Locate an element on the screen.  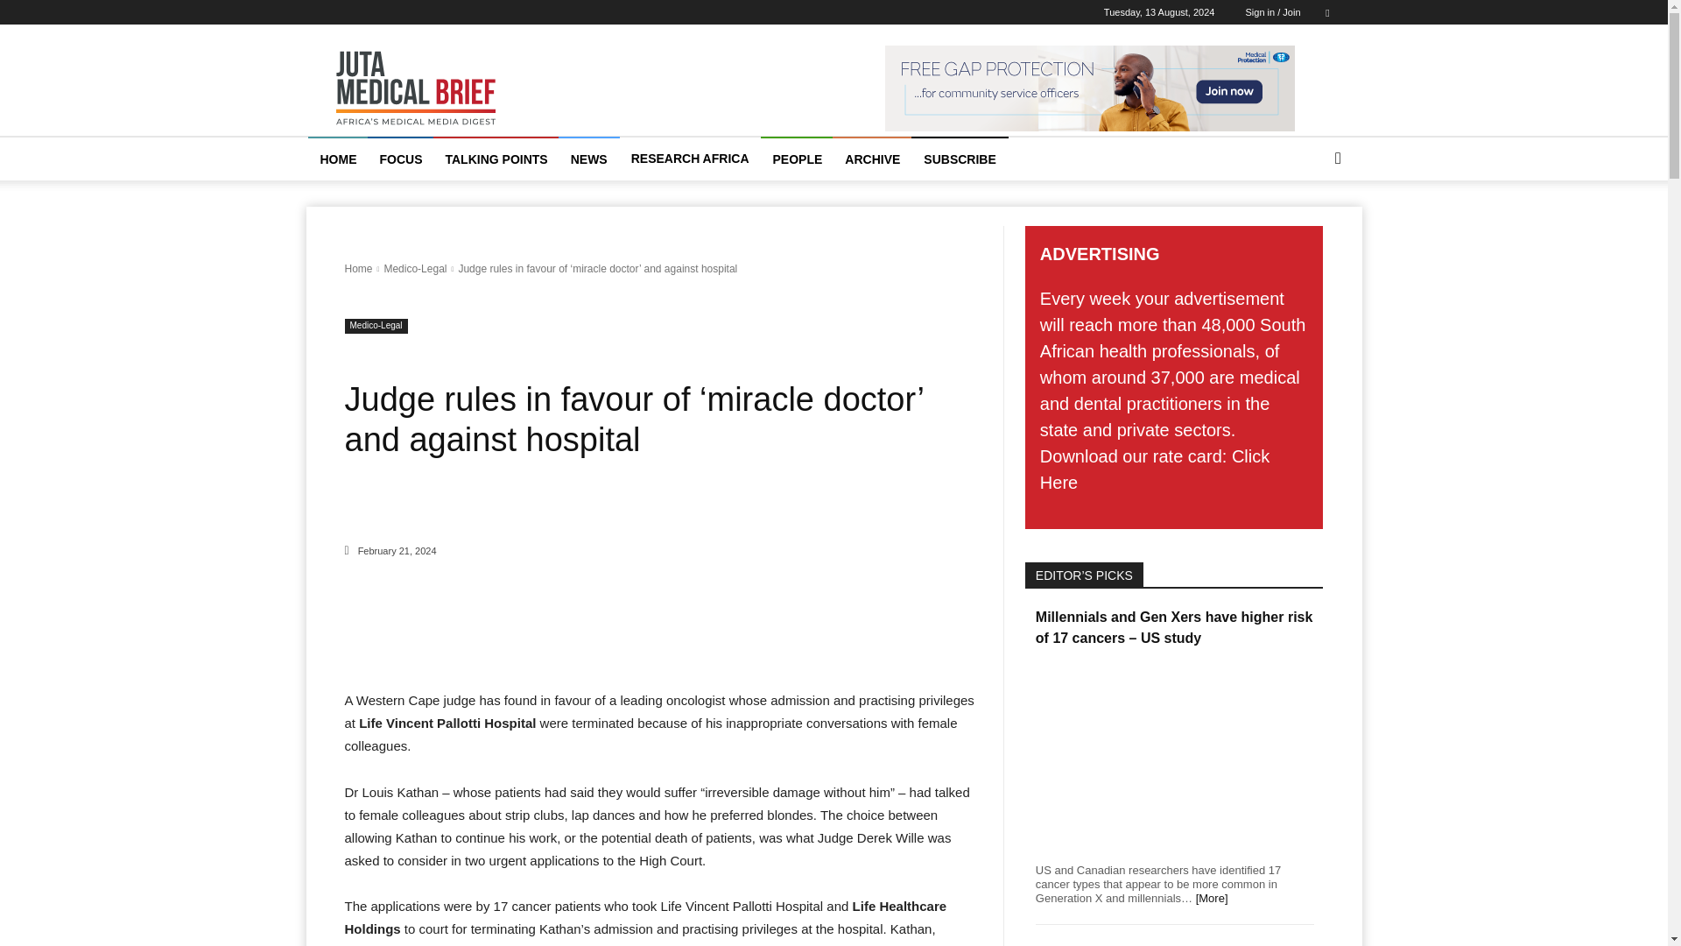
Medico-Legal is located at coordinates (376, 326).